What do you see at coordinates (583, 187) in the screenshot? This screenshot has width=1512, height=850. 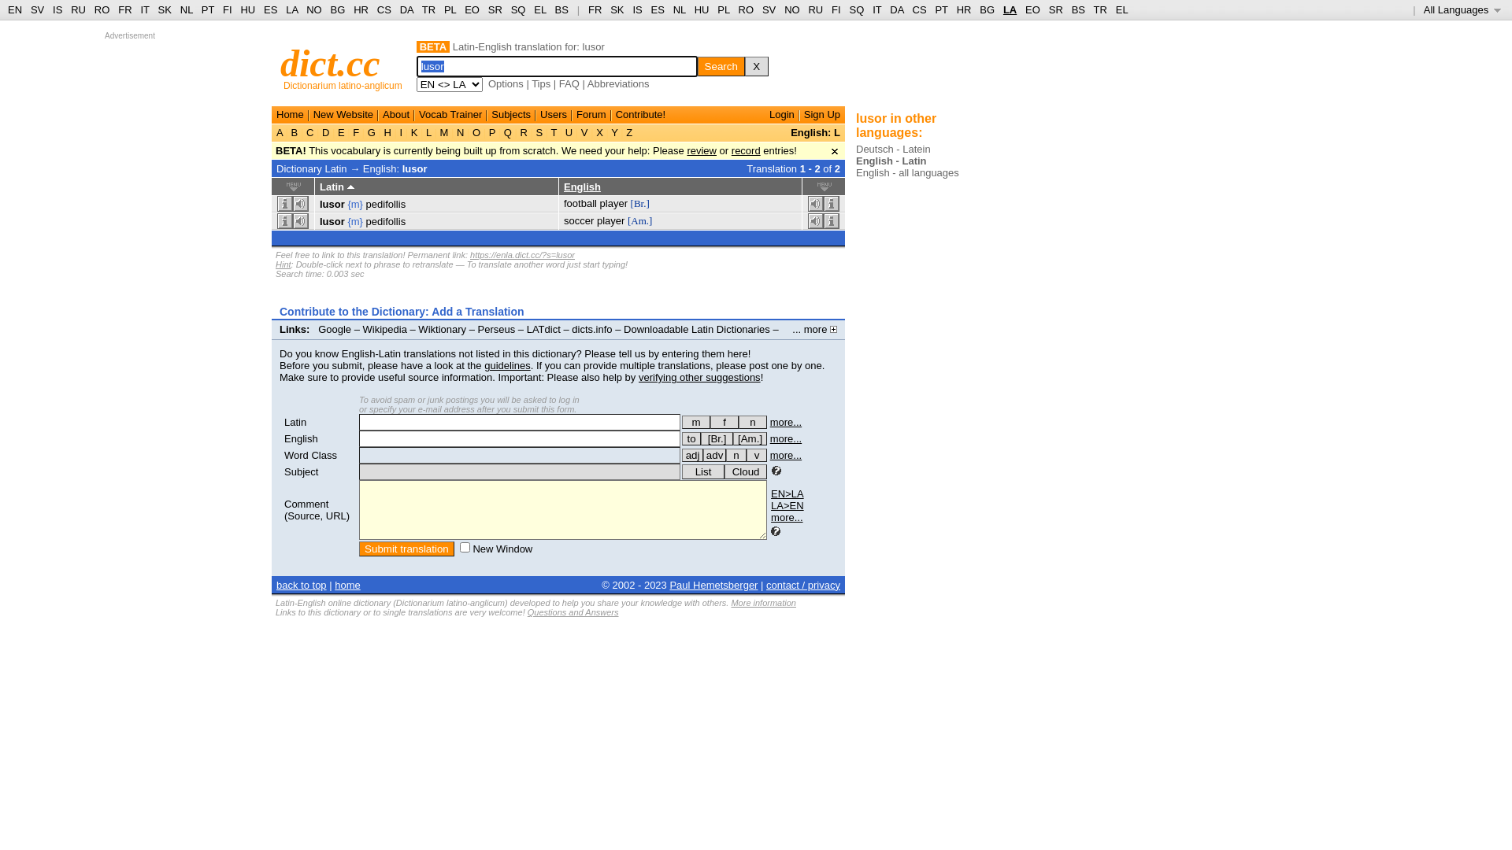 I see `English` at bounding box center [583, 187].